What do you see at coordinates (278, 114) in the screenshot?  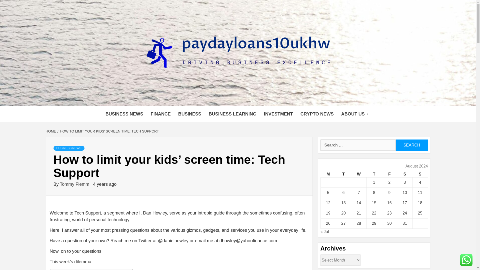 I see `INVESTMENT` at bounding box center [278, 114].